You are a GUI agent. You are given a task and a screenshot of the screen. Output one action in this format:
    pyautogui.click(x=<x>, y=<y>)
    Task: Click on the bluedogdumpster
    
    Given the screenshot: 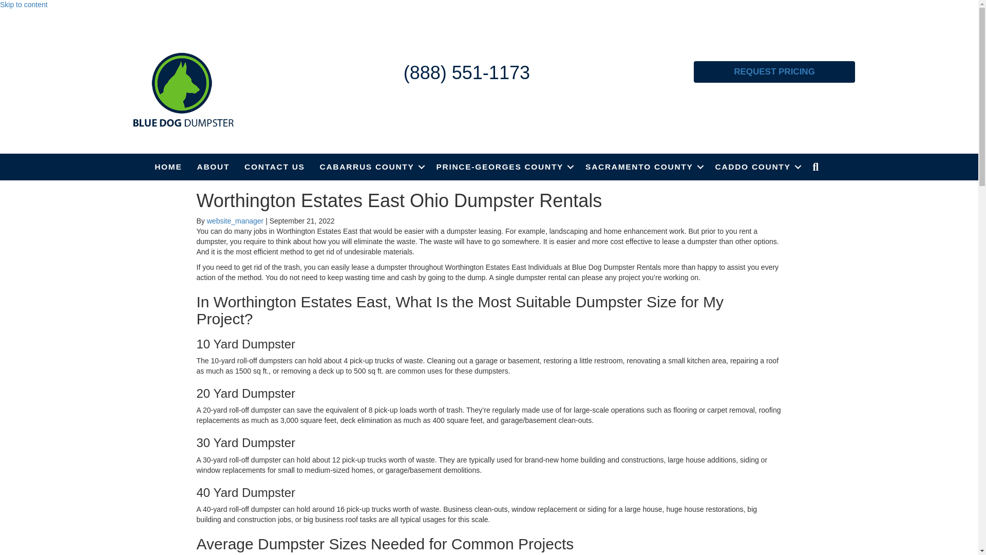 What is the action you would take?
    pyautogui.click(x=183, y=89)
    